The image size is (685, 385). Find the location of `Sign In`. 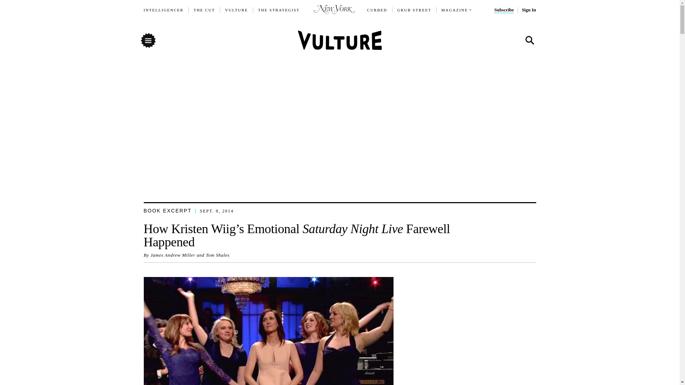

Sign In is located at coordinates (528, 10).